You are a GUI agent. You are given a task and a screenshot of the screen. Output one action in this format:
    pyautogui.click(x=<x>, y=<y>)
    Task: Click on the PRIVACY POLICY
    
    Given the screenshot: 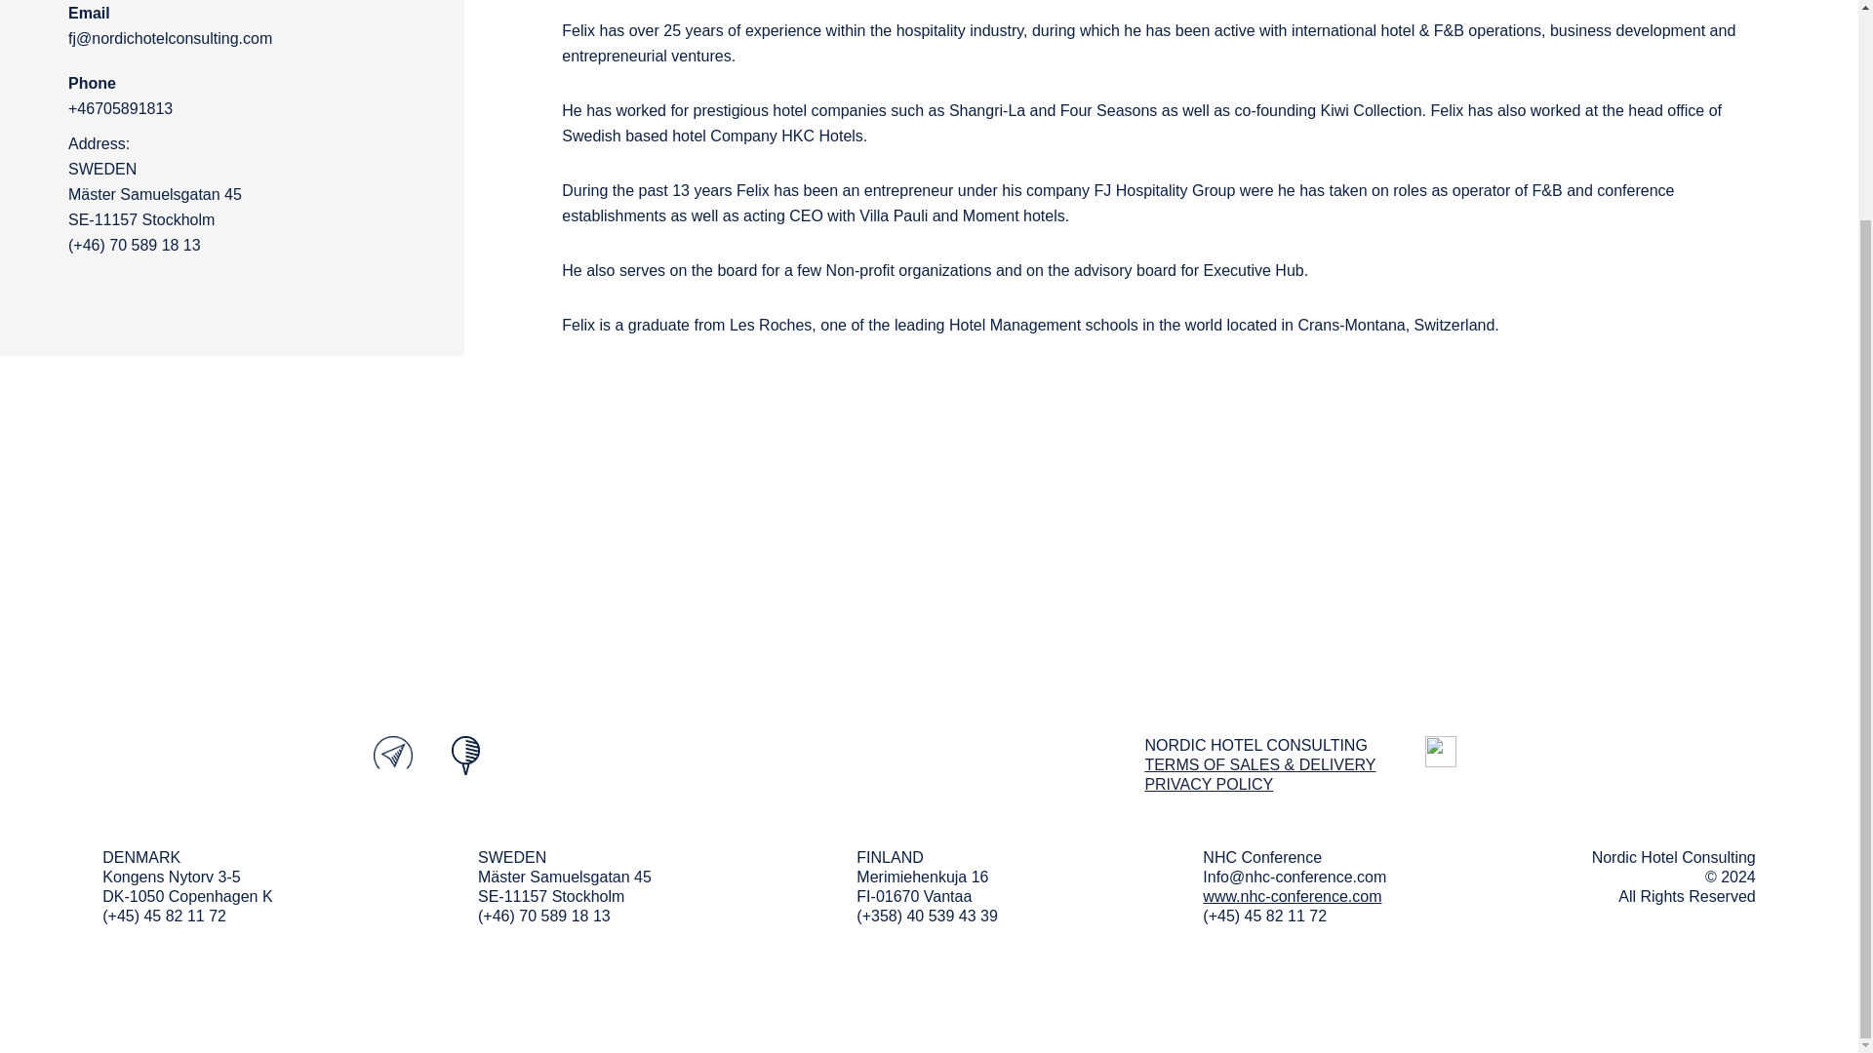 What is the action you would take?
    pyautogui.click(x=1209, y=784)
    